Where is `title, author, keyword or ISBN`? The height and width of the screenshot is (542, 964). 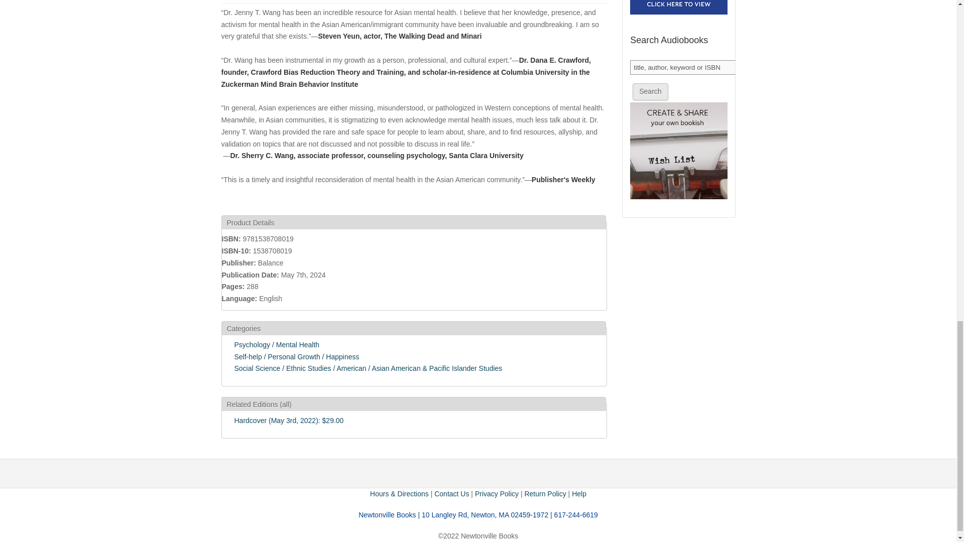 title, author, keyword or ISBN is located at coordinates (684, 67).